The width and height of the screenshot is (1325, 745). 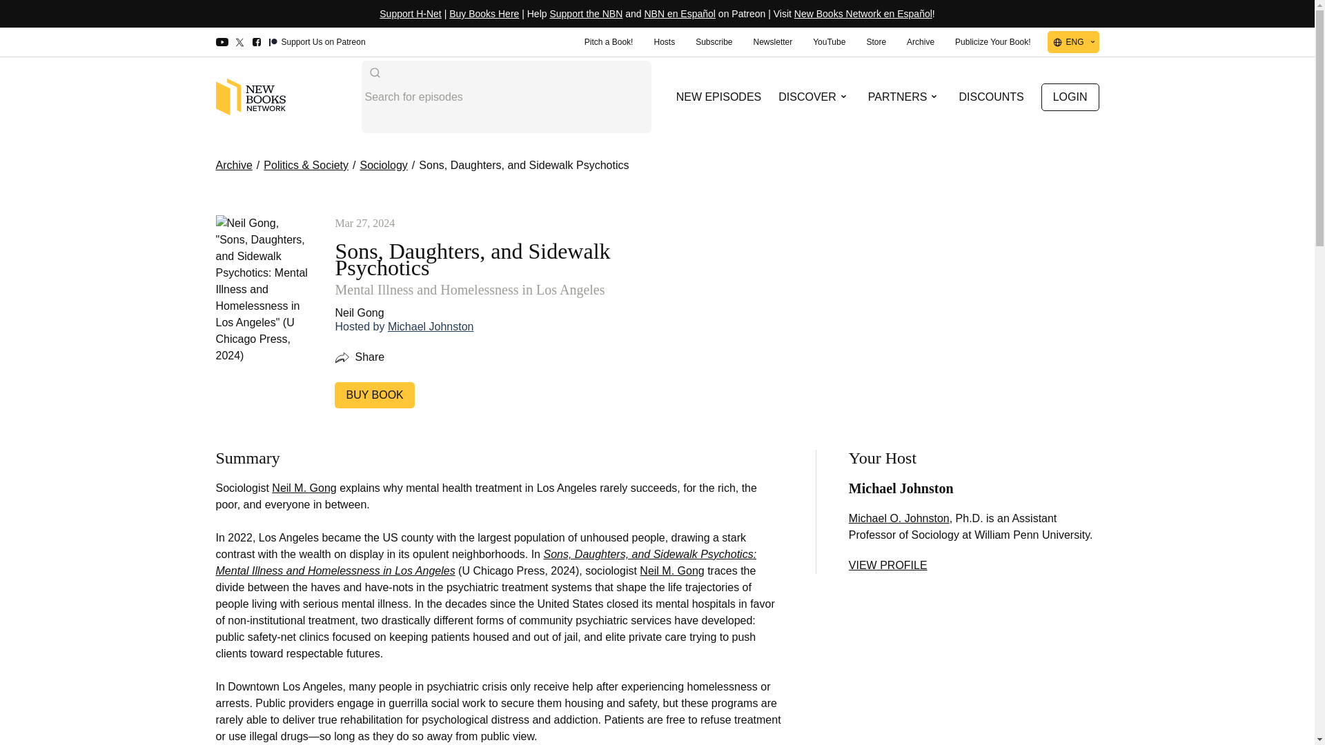 I want to click on Pitch a Book!, so click(x=609, y=41).